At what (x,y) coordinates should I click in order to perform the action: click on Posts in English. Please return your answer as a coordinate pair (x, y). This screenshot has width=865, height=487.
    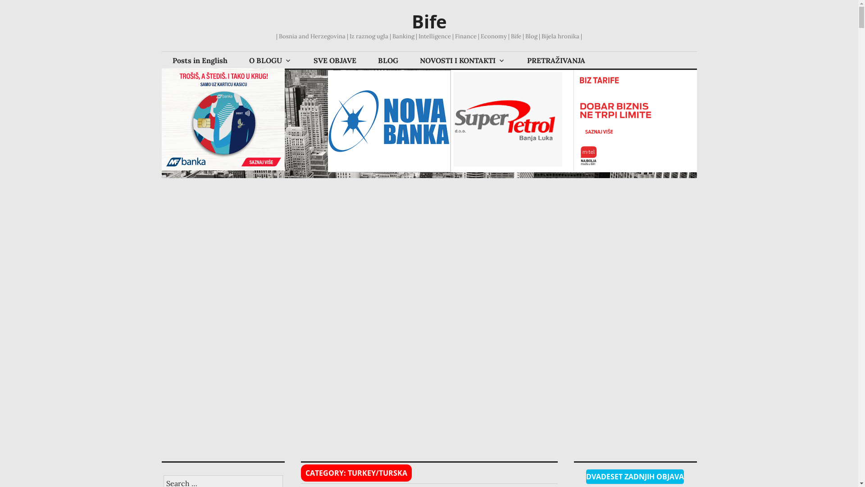
    Looking at the image, I should click on (200, 60).